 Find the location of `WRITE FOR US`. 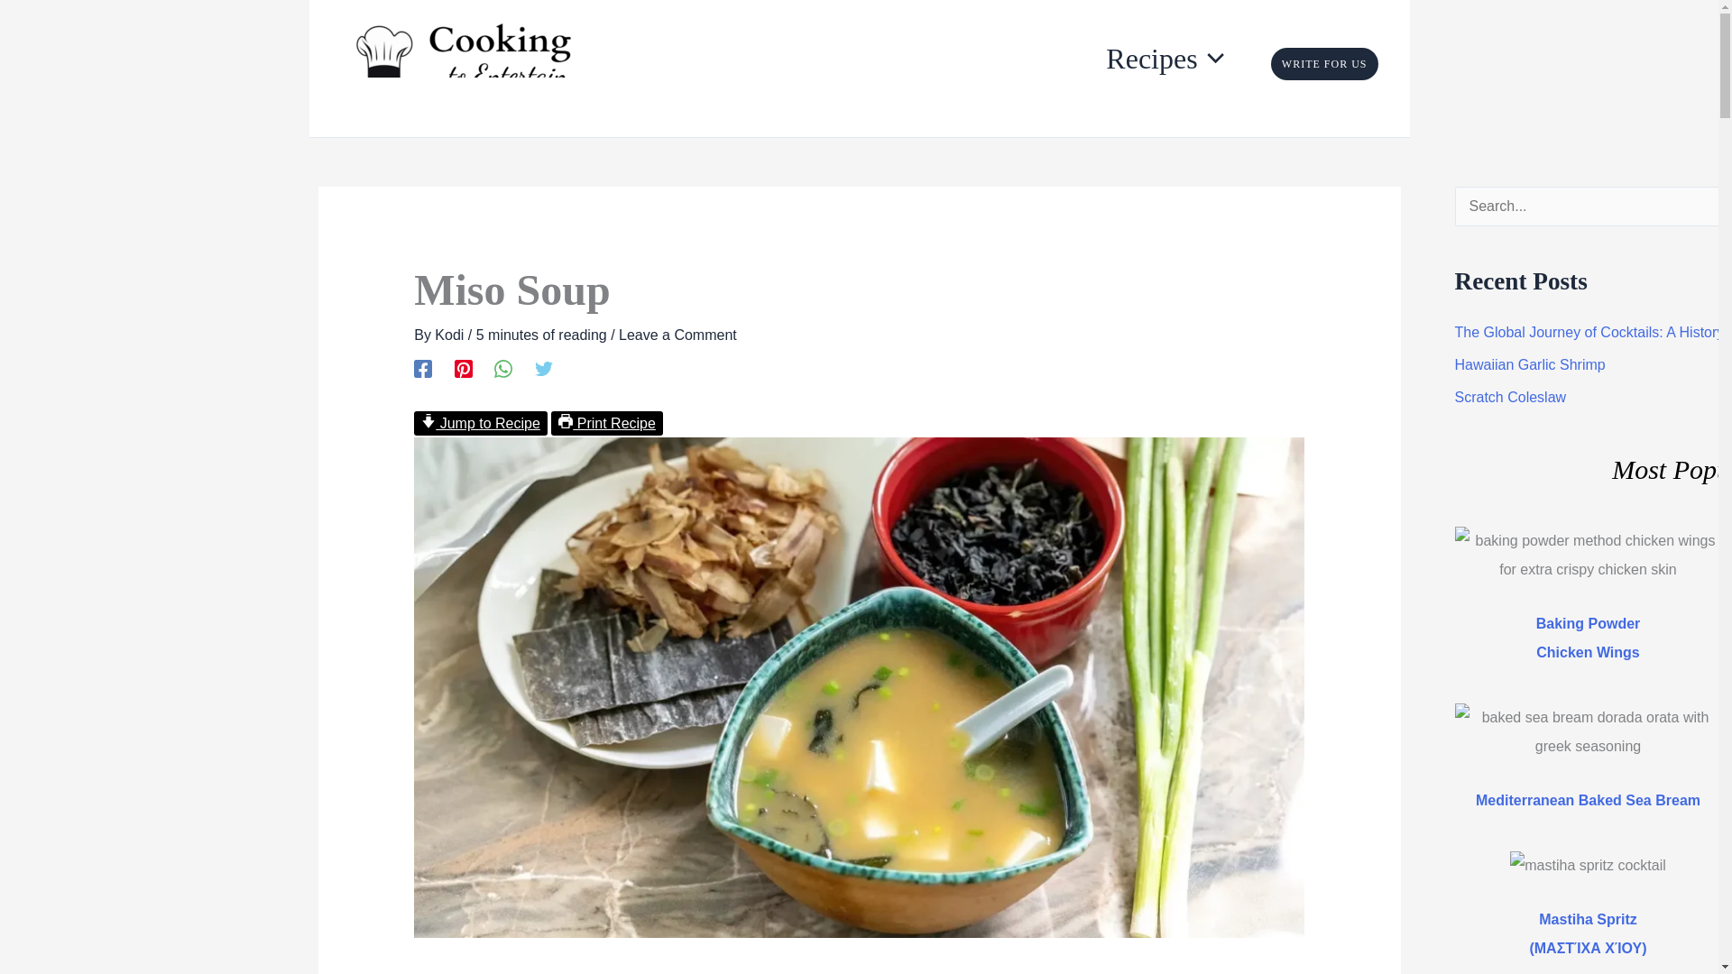

WRITE FOR US is located at coordinates (1324, 63).